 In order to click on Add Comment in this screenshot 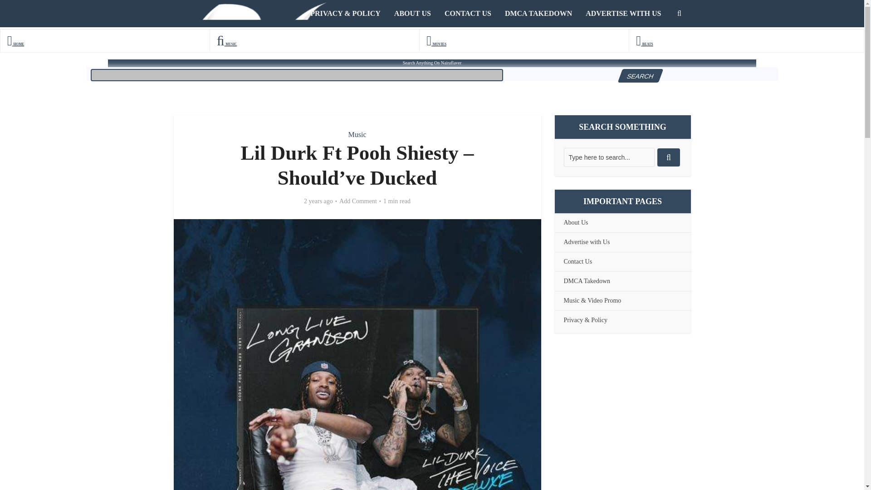, I will do `click(358, 201)`.